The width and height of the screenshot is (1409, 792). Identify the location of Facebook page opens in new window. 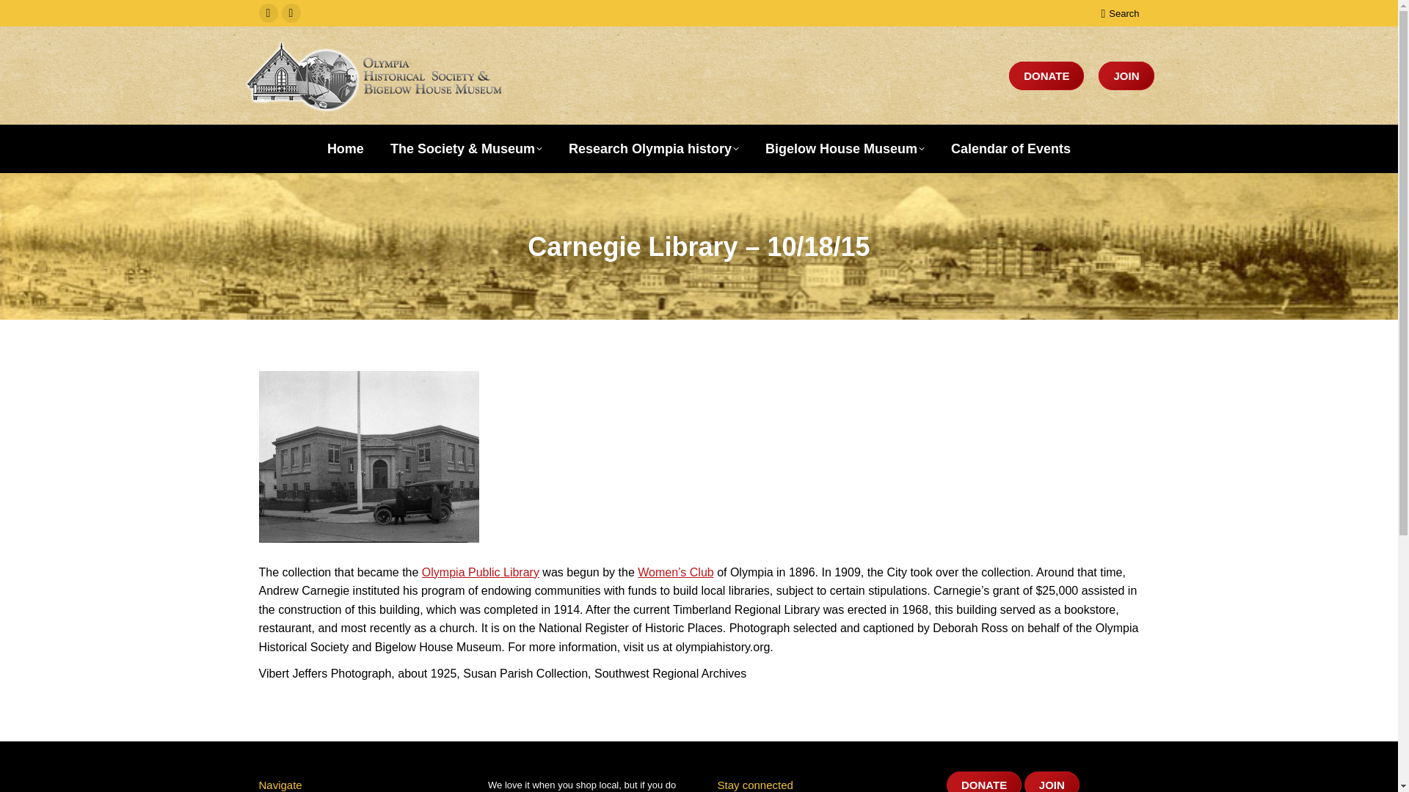
(267, 13).